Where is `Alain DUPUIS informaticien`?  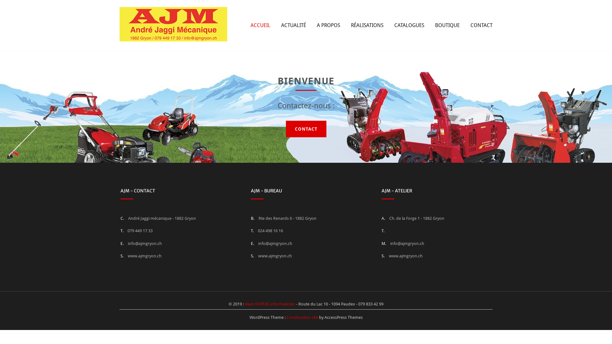
Alain DUPUIS informaticien is located at coordinates (270, 304).